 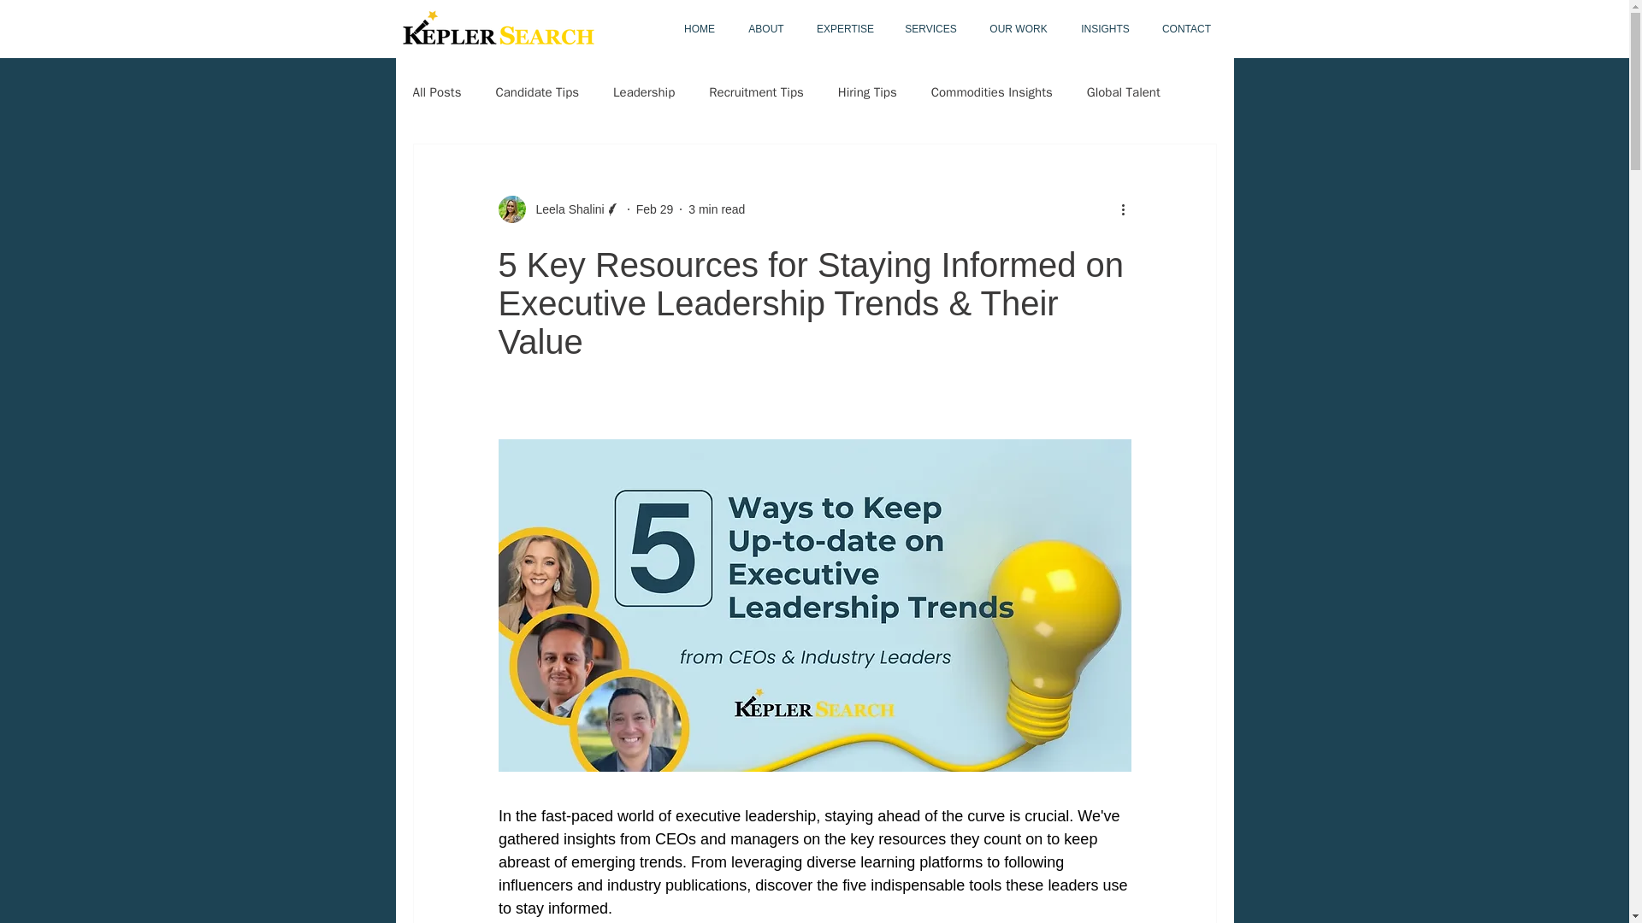 What do you see at coordinates (698, 29) in the screenshot?
I see `HOME` at bounding box center [698, 29].